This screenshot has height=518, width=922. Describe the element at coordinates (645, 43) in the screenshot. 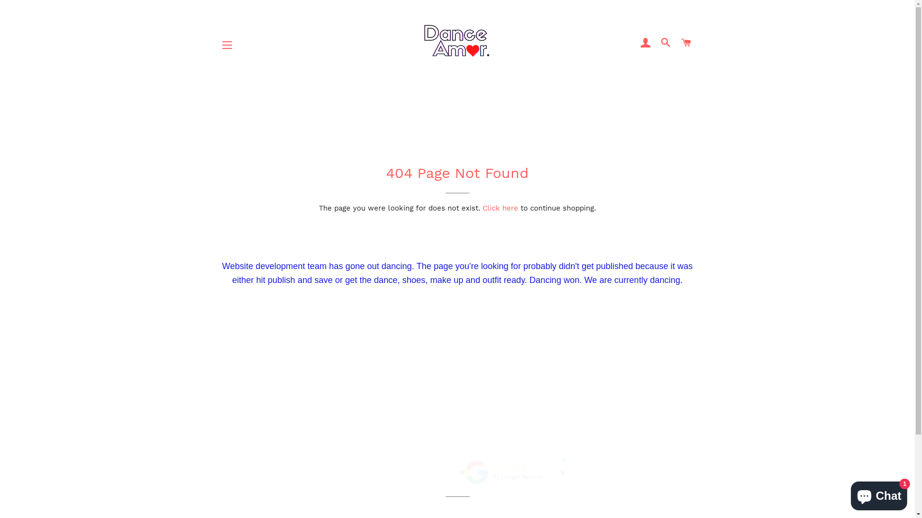

I see `LOG IN` at that location.